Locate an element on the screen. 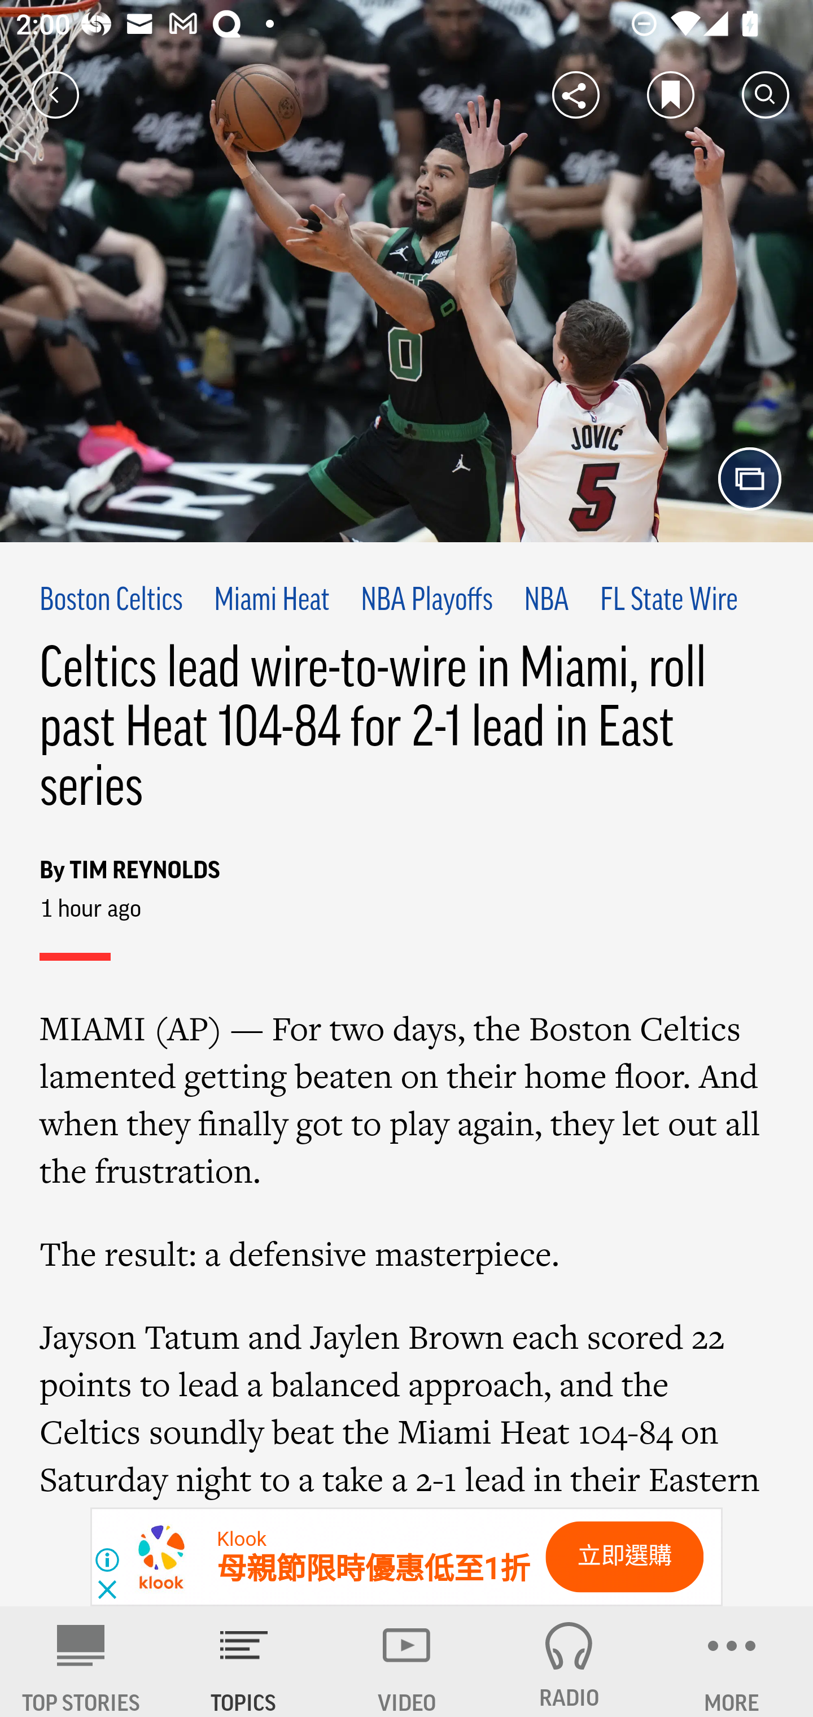 This screenshot has height=1717, width=813. VIDEO is located at coordinates (406, 1662).